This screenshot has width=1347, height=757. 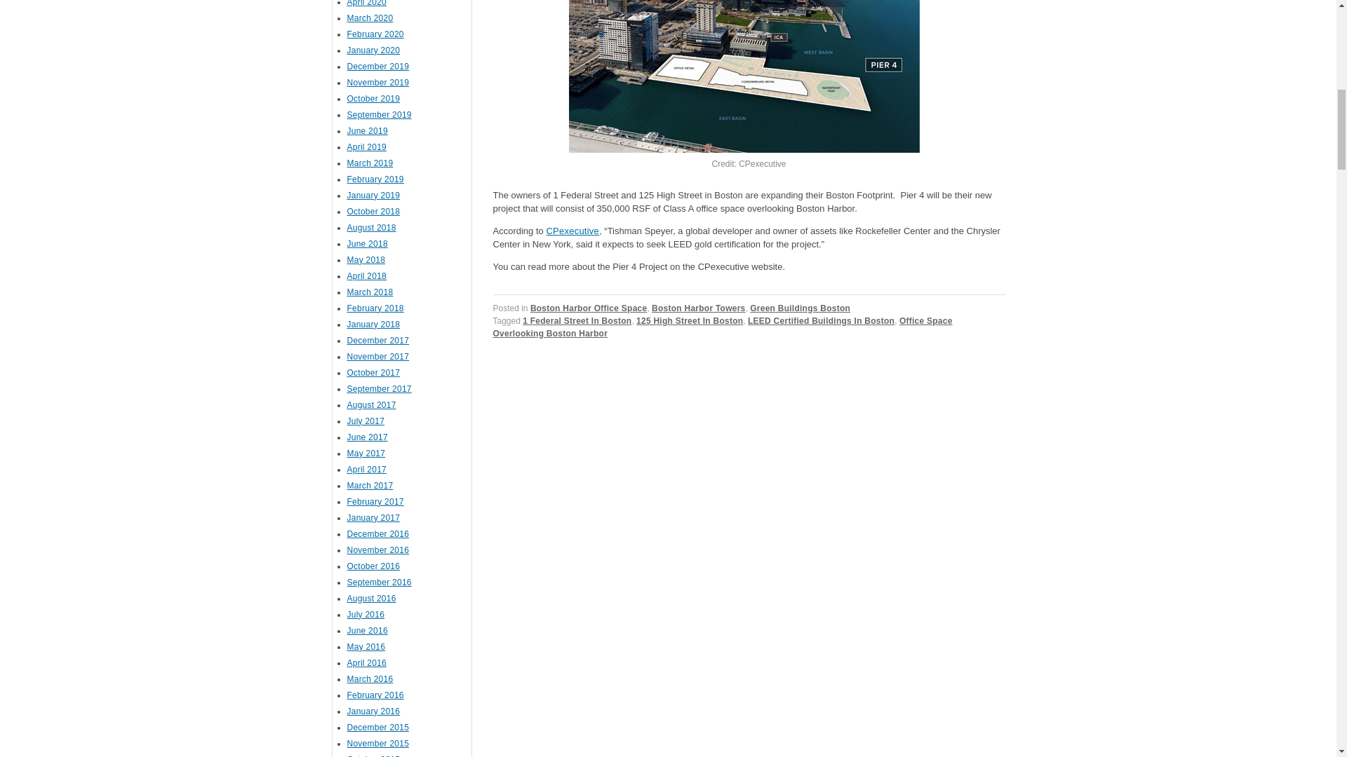 What do you see at coordinates (572, 230) in the screenshot?
I see `CPexecutive` at bounding box center [572, 230].